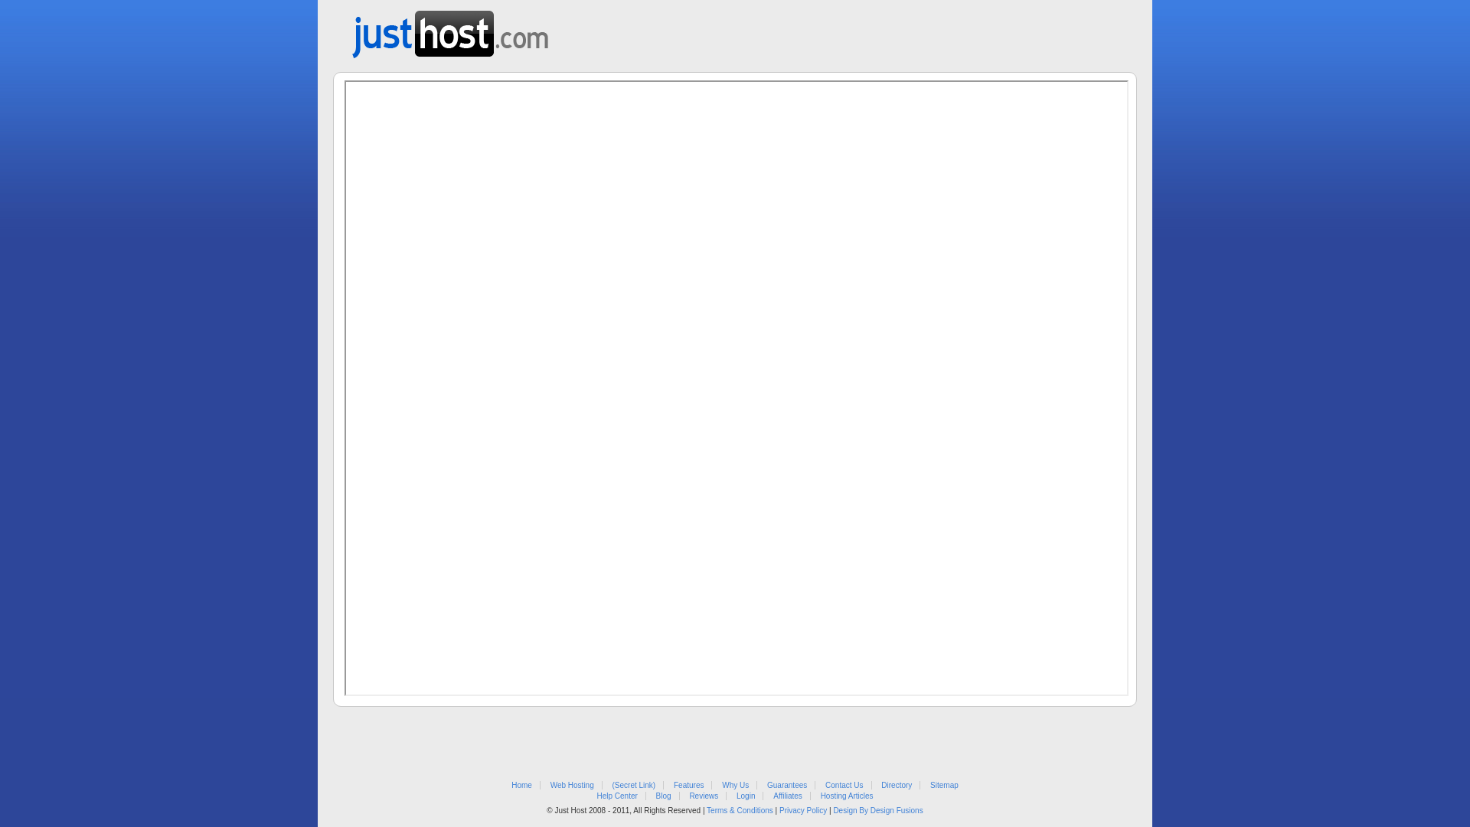 Image resolution: width=1470 pixels, height=827 pixels. Describe the element at coordinates (617, 796) in the screenshot. I see `Help Center` at that location.